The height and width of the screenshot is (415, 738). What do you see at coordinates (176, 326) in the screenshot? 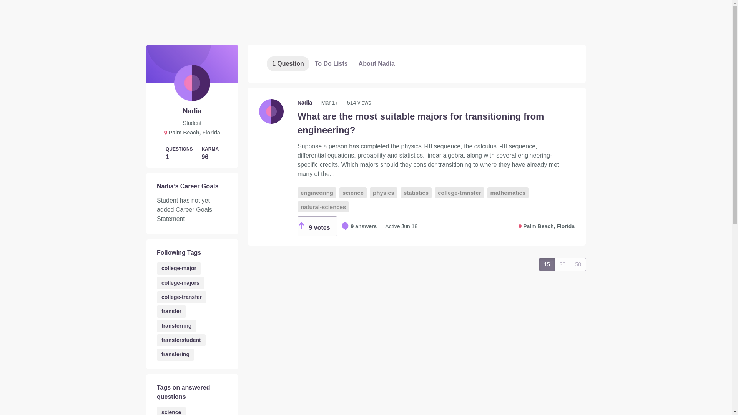
I see `See Career Questions tagged 'Transferring'` at bounding box center [176, 326].